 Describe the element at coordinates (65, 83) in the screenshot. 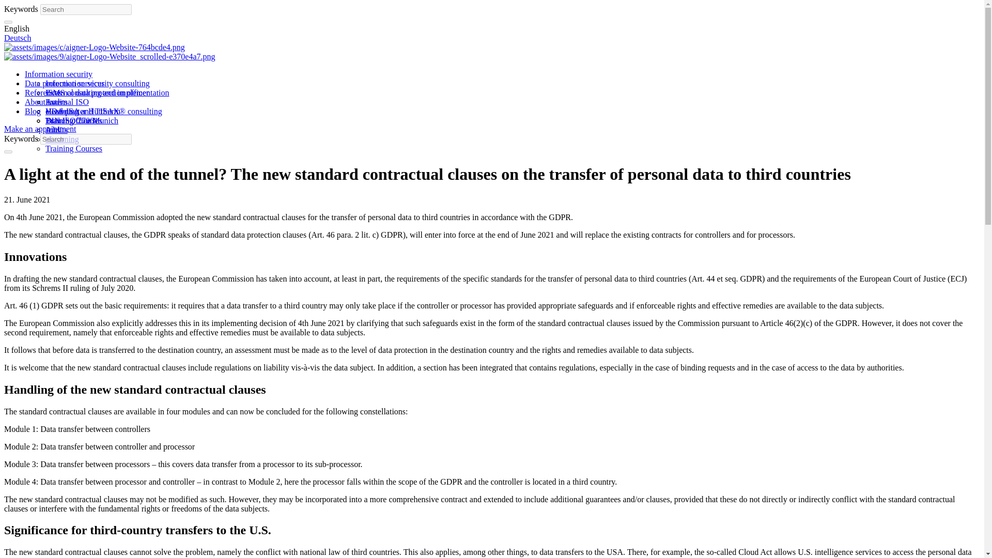

I see `Data protection services` at that location.